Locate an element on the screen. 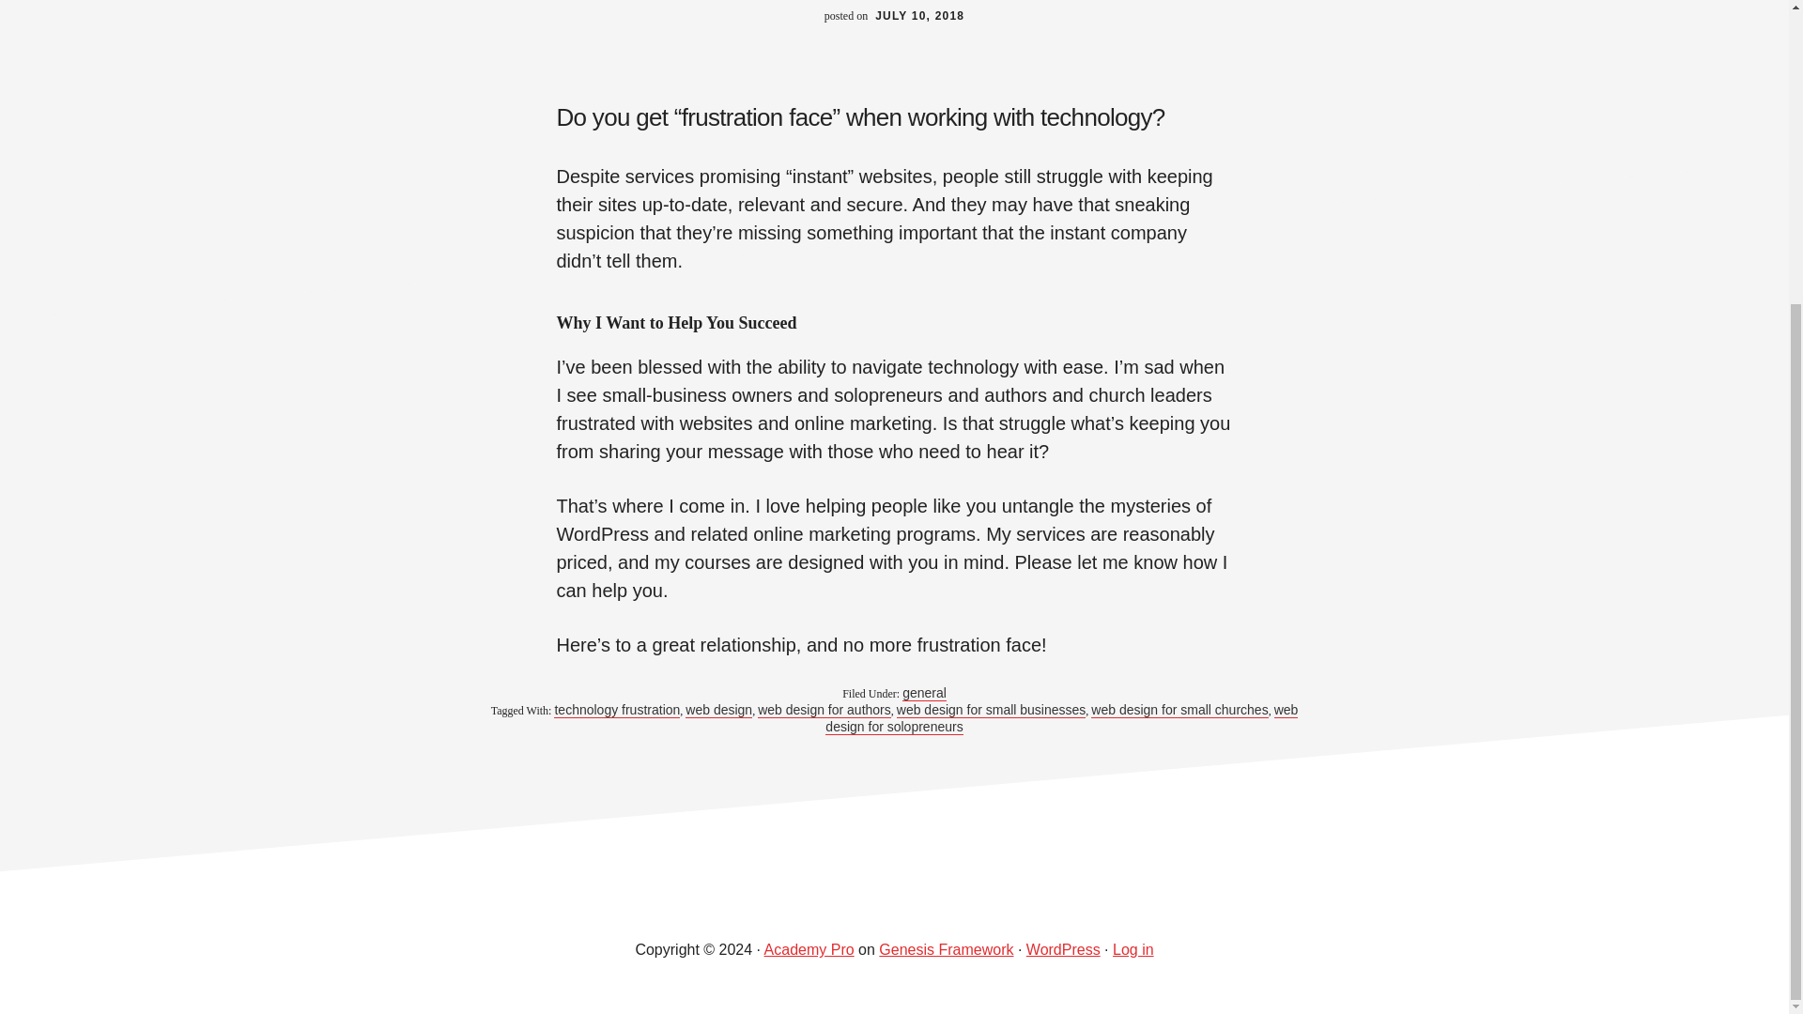  Genesis Framework is located at coordinates (947, 949).